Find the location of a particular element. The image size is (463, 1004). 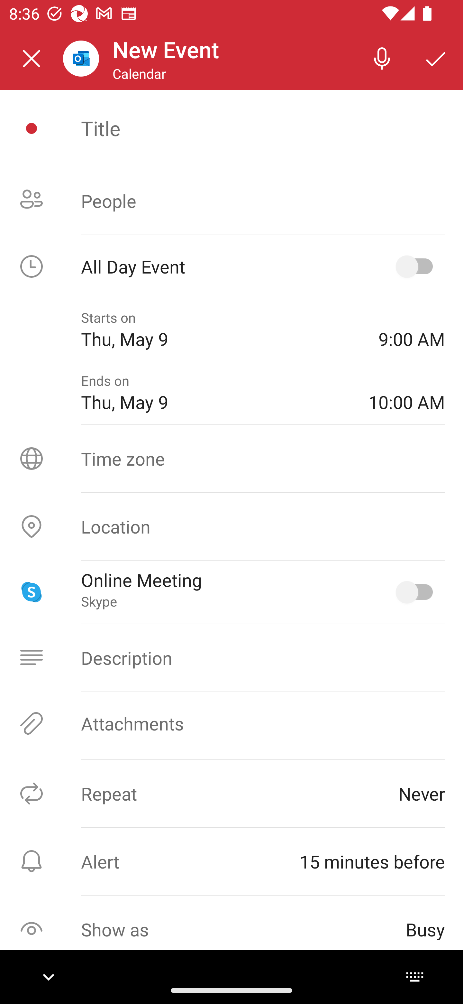

Alert ⁨15 minutes before is located at coordinates (232, 861).